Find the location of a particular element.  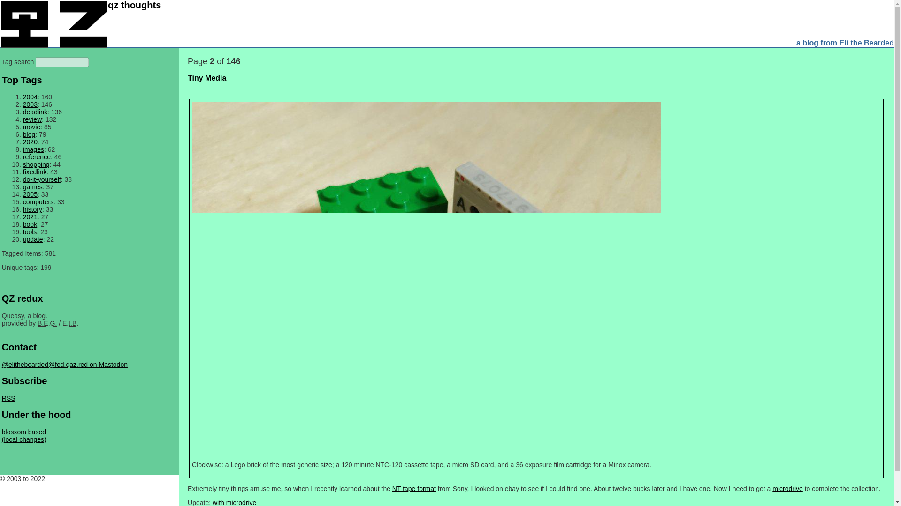

microdrive is located at coordinates (787, 488).